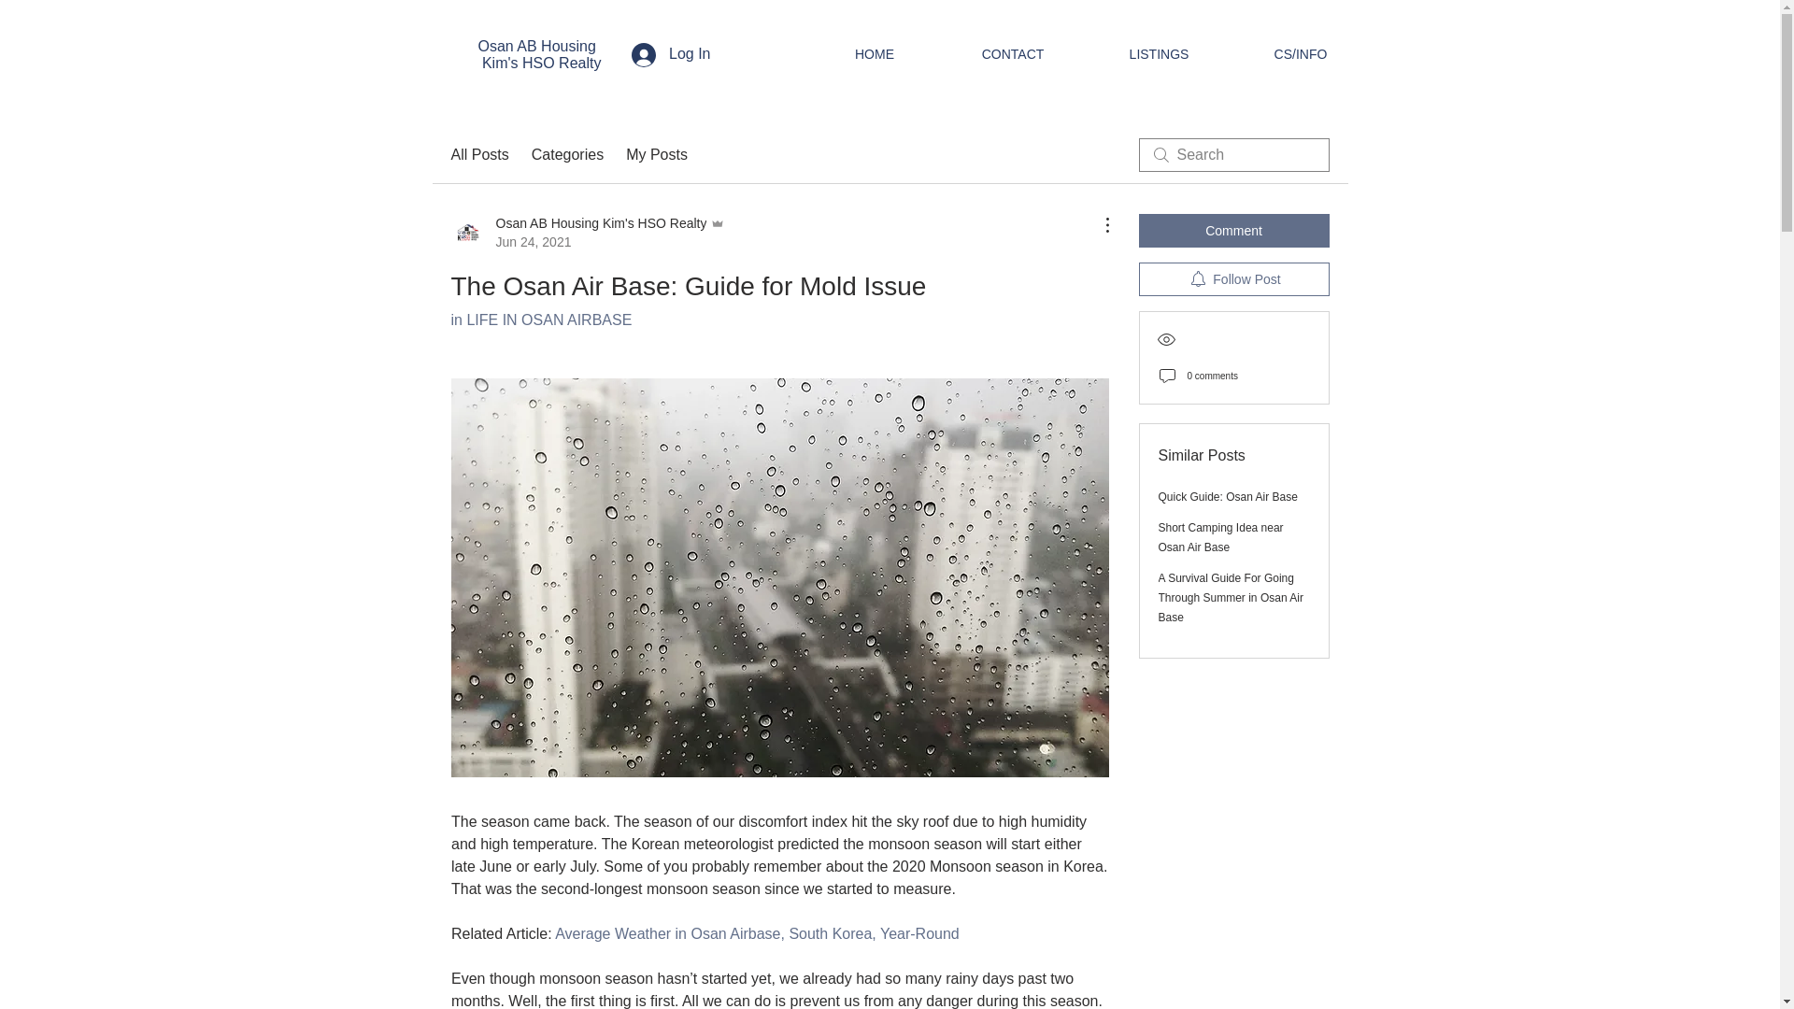  What do you see at coordinates (1221, 537) in the screenshot?
I see `Short Camping Idea near Osan Air Base` at bounding box center [1221, 537].